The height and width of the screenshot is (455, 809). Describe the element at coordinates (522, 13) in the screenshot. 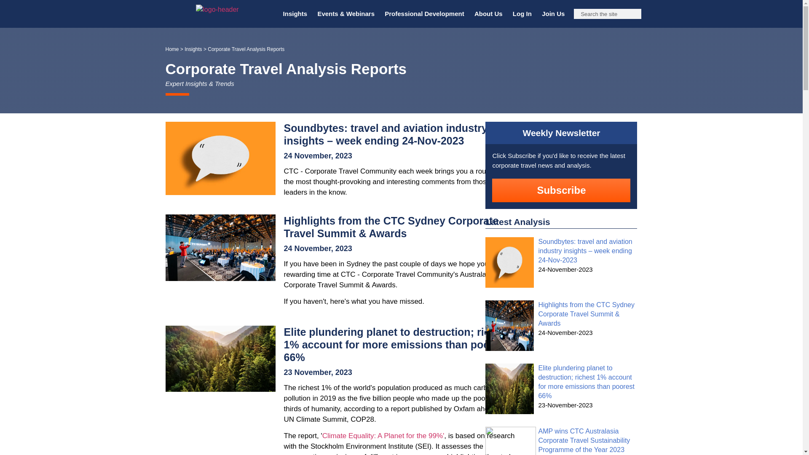

I see `Log In` at that location.